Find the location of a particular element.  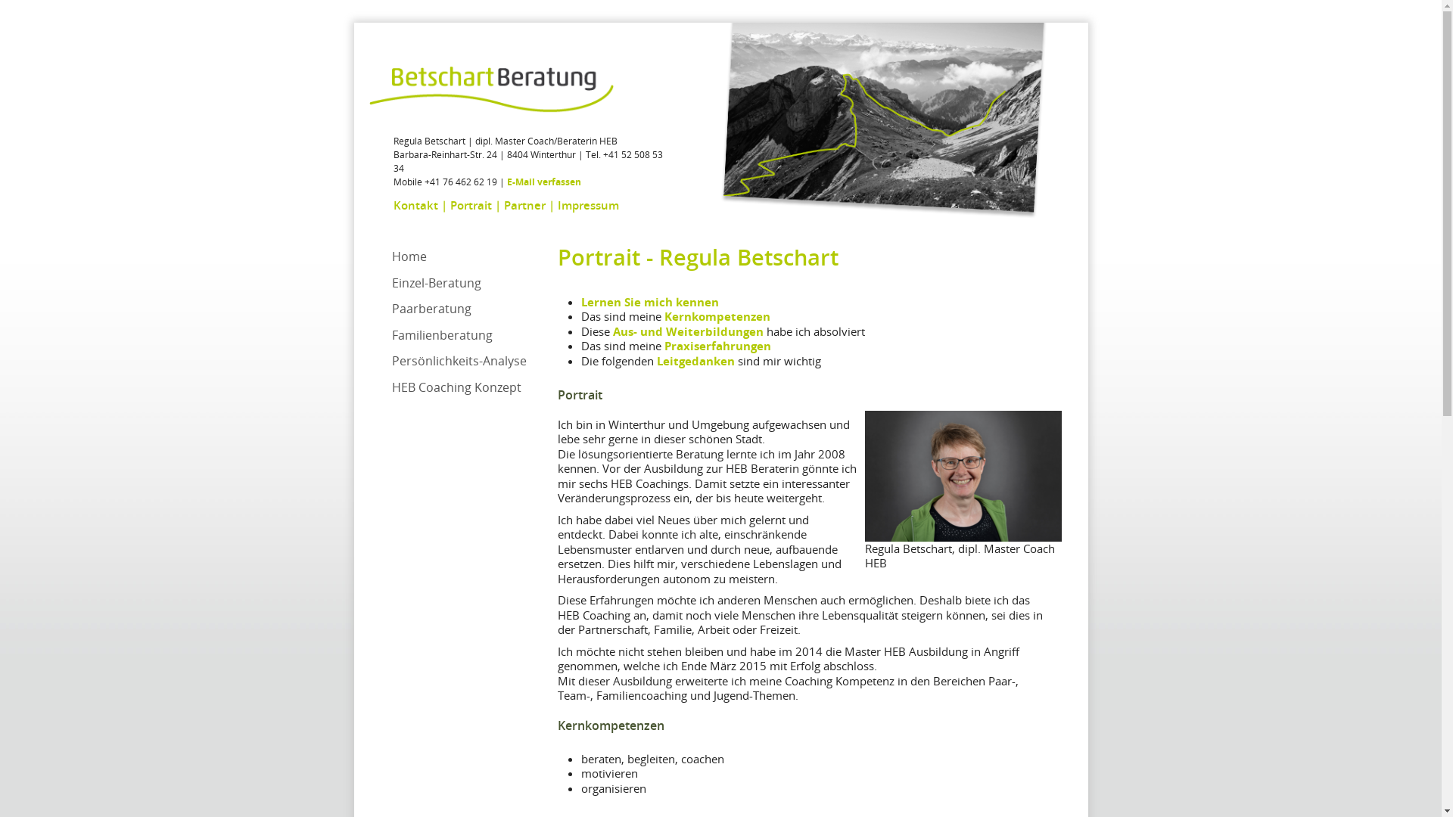

Landschaft mit gruenem Faden - Betschart Beratung is located at coordinates (875, 129).